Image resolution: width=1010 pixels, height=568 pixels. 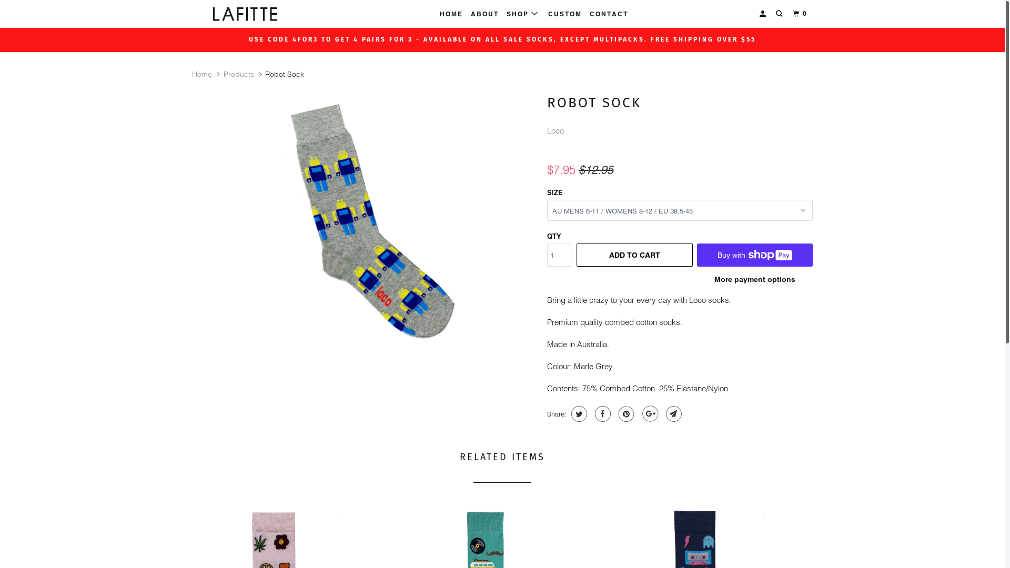 What do you see at coordinates (649, 414) in the screenshot?
I see `Share this on Google+` at bounding box center [649, 414].